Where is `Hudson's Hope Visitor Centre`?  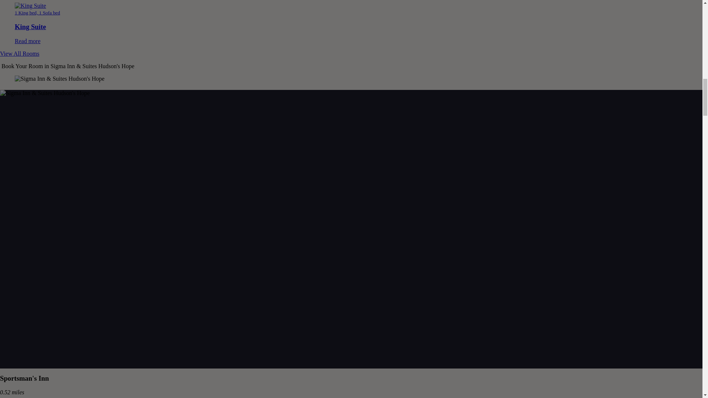 Hudson's Hope Visitor Centre is located at coordinates (44, 193).